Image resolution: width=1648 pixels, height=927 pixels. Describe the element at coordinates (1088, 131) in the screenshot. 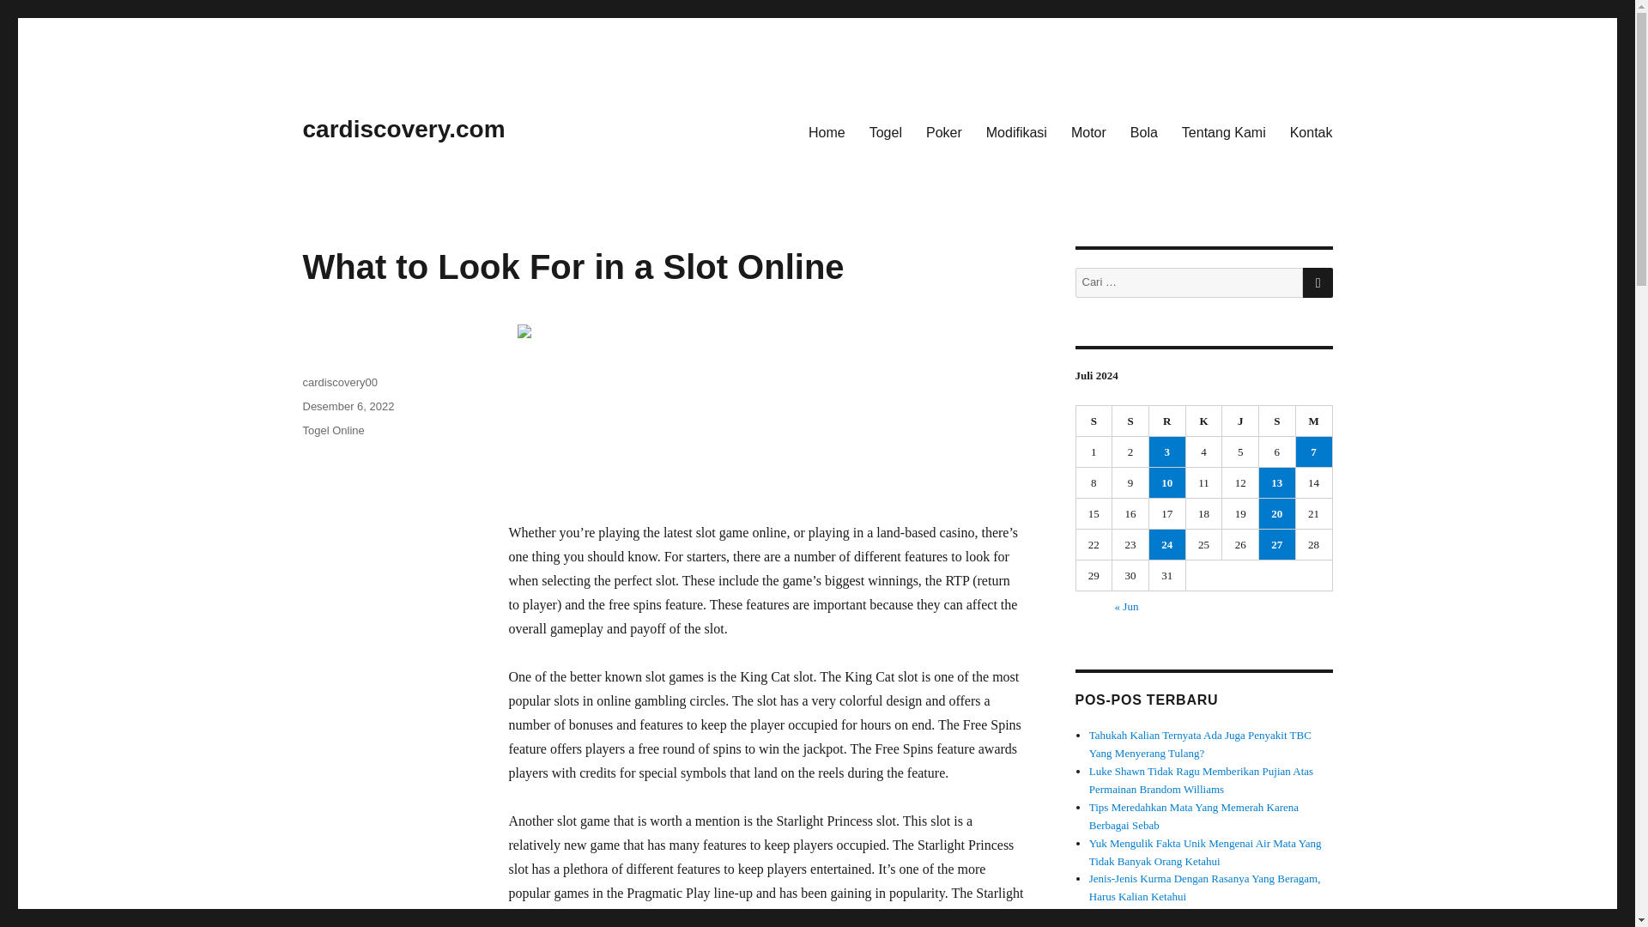

I see `Motor` at that location.